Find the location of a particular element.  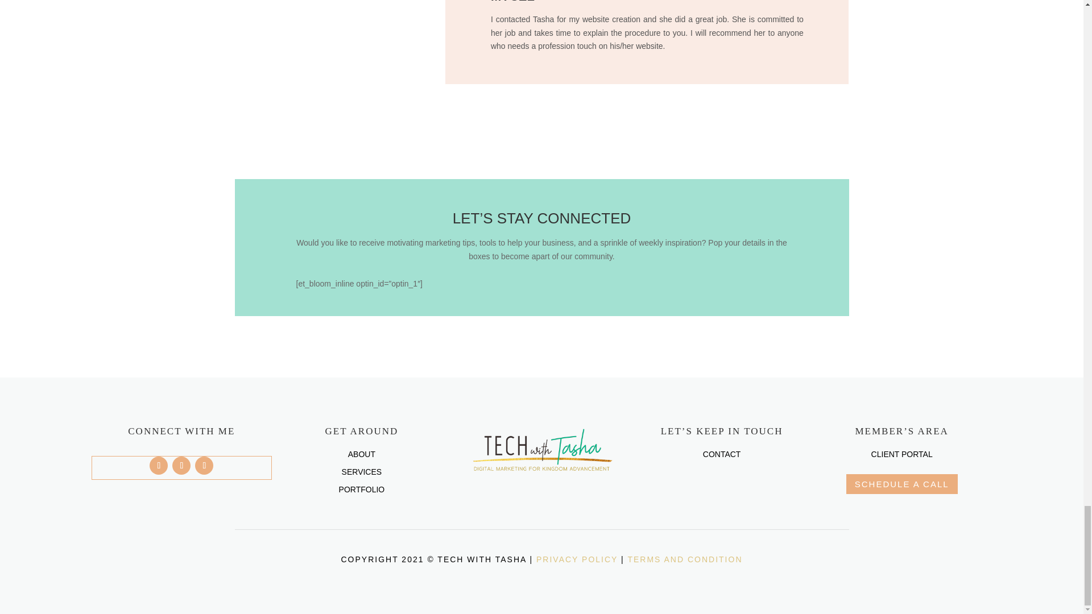

SCHEDULE A CALL is located at coordinates (902, 484).